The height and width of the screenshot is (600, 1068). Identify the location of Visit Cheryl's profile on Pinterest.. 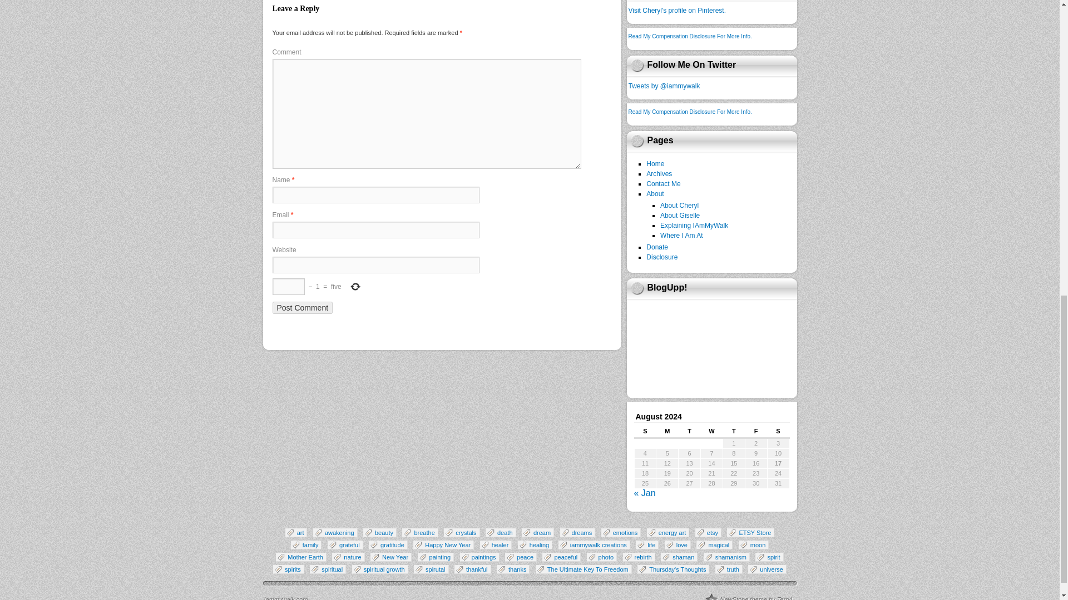
(678, 10).